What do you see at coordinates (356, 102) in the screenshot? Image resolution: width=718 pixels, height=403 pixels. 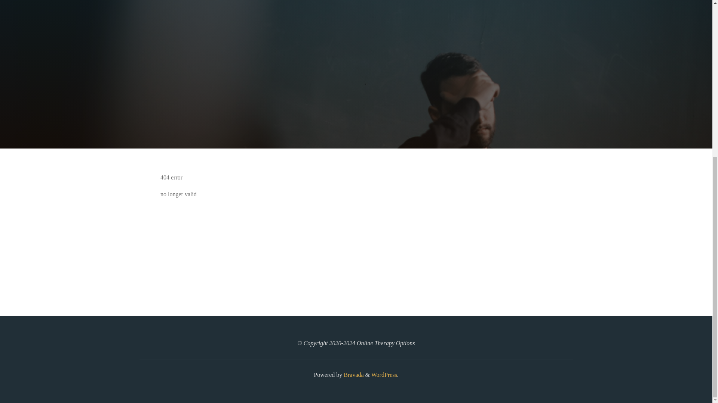 I see `Read more` at bounding box center [356, 102].